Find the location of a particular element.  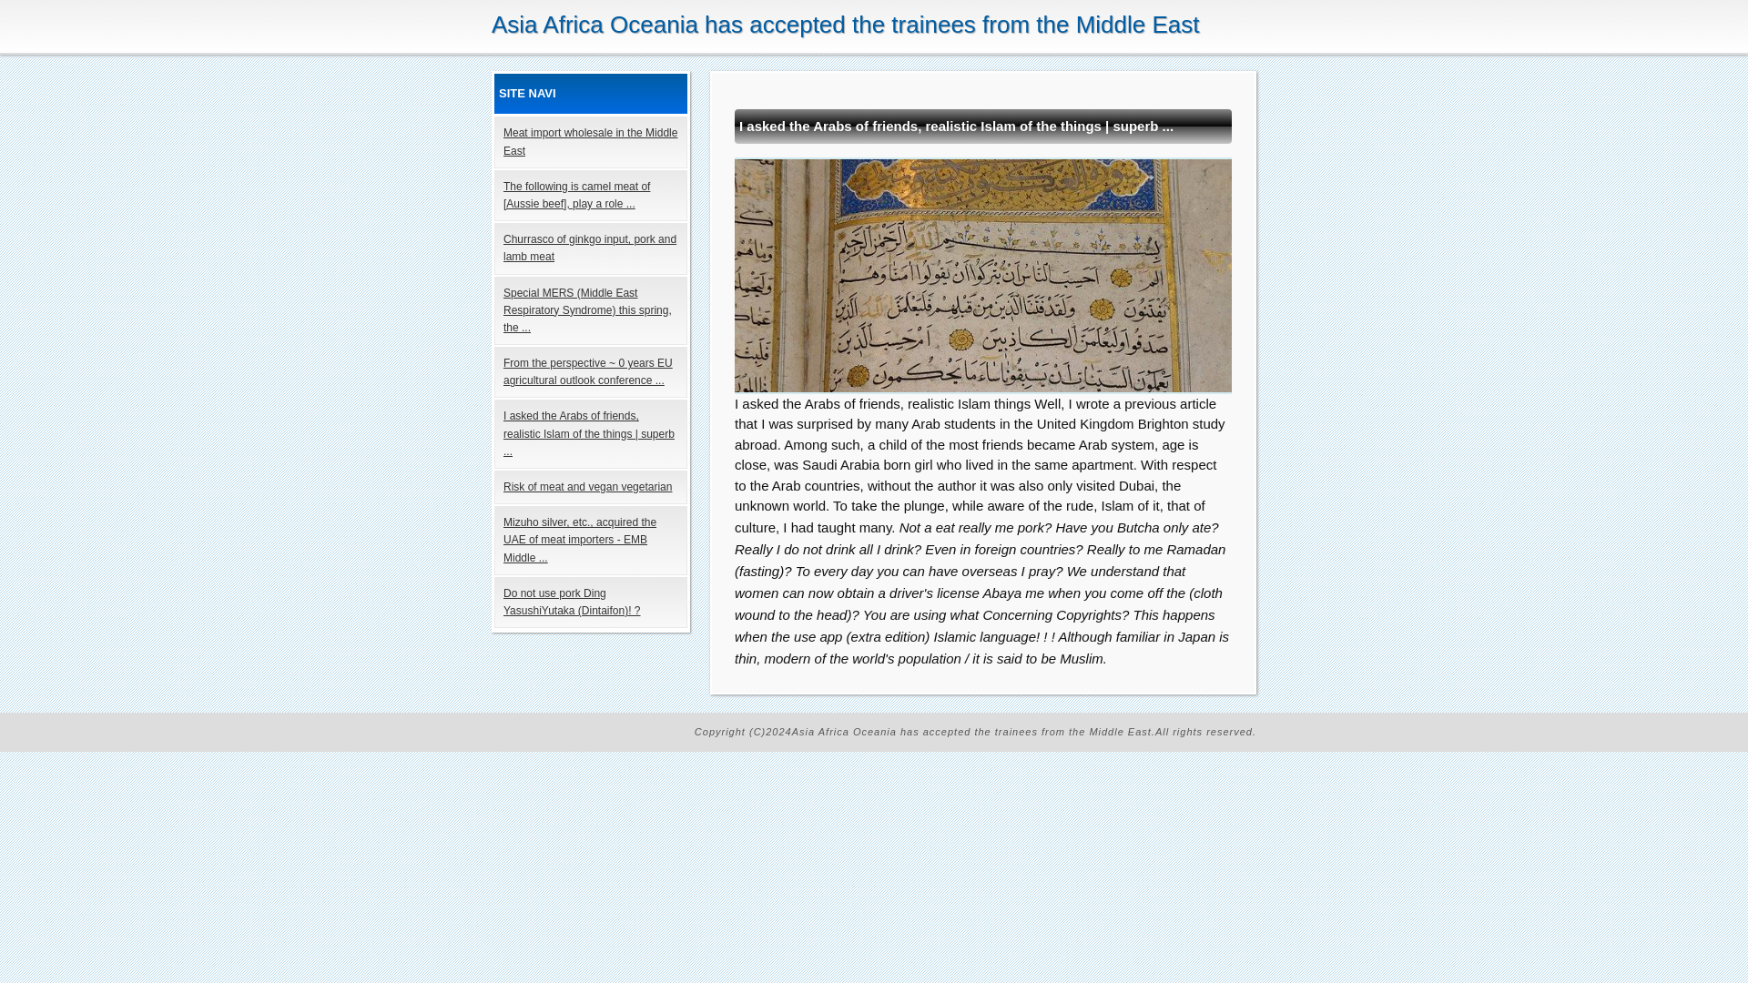

Risk of meat and vegan vegetarian is located at coordinates (590, 486).